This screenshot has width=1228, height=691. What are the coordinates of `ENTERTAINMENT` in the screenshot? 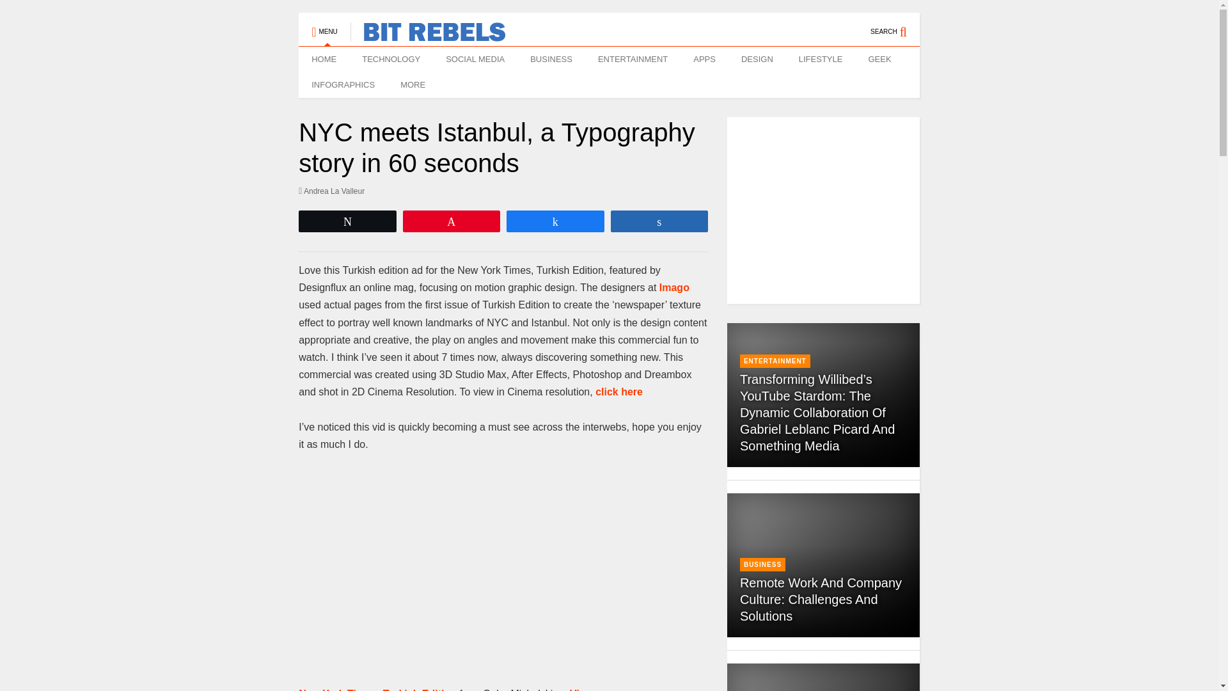 It's located at (633, 60).